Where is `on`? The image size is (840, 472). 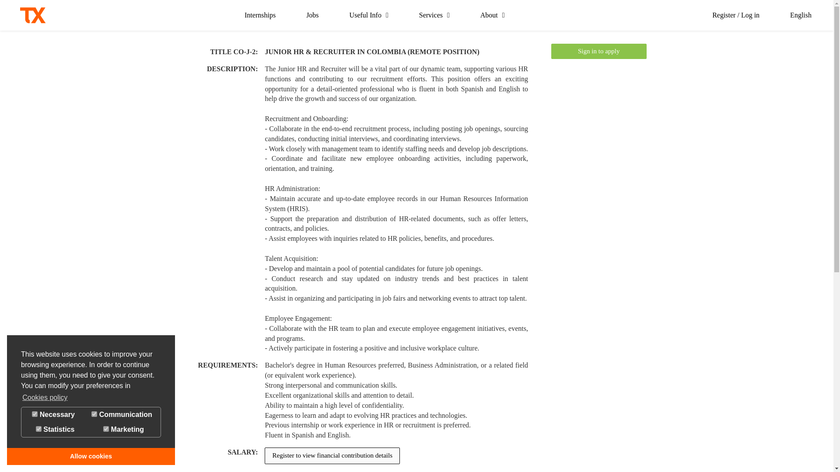 on is located at coordinates (35, 413).